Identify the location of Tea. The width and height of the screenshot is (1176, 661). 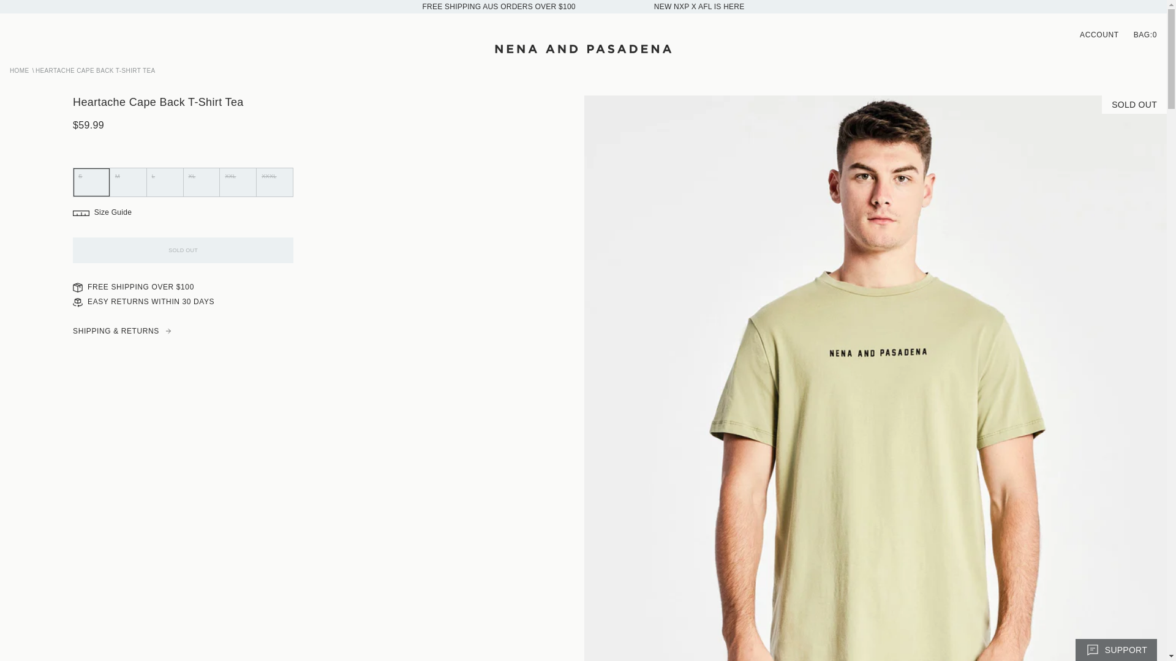
(80, 166).